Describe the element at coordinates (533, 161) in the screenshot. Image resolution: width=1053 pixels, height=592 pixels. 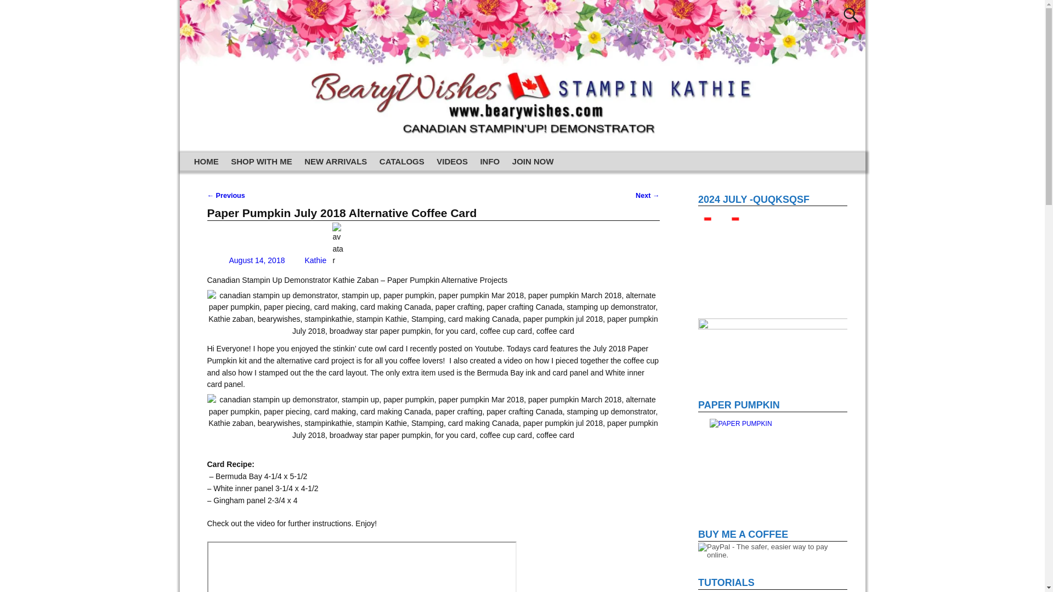
I see `JOIN NOW` at that location.